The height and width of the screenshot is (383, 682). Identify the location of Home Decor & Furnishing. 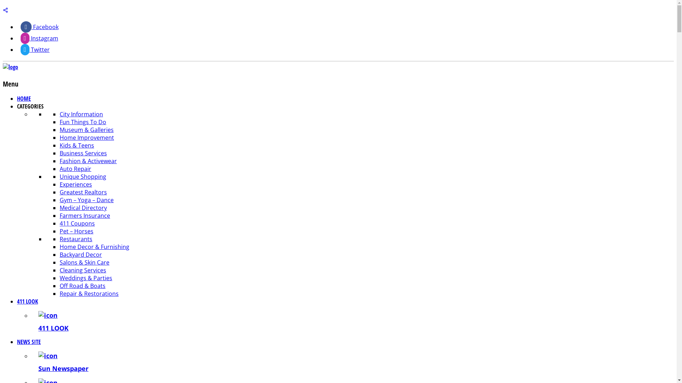
(94, 247).